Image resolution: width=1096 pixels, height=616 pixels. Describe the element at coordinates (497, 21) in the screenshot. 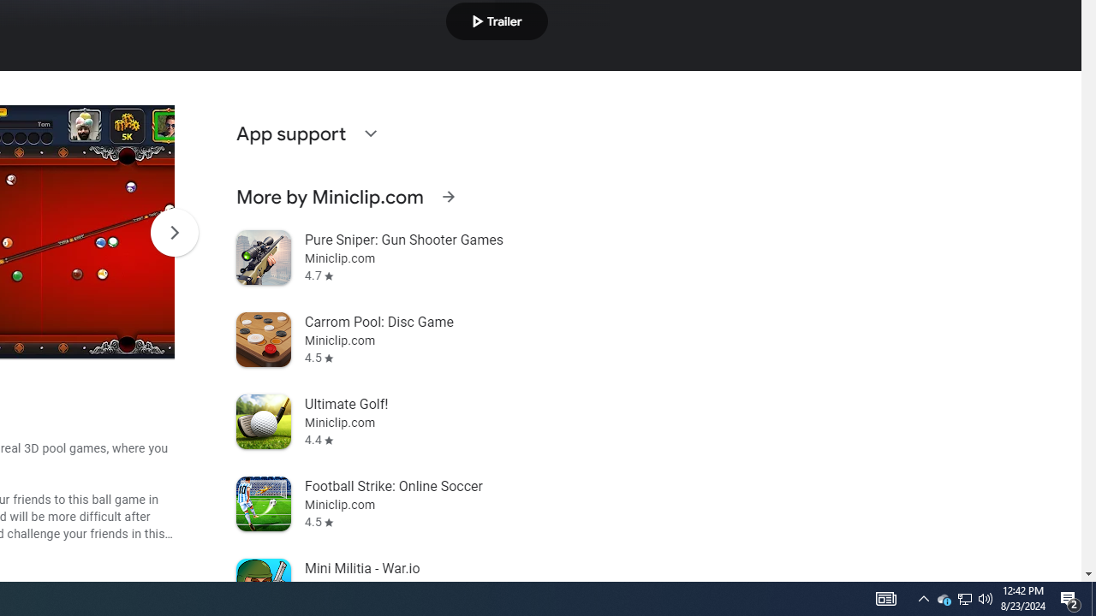

I see `Play trailer` at that location.